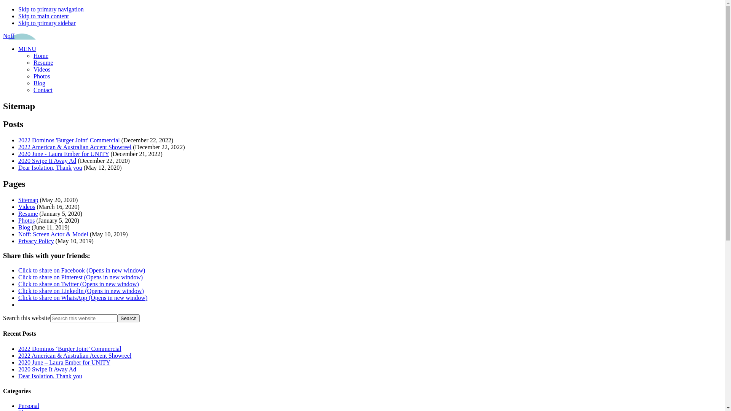 This screenshot has width=731, height=411. What do you see at coordinates (75, 147) in the screenshot?
I see `2022 American & Australian Accent Showreel` at bounding box center [75, 147].